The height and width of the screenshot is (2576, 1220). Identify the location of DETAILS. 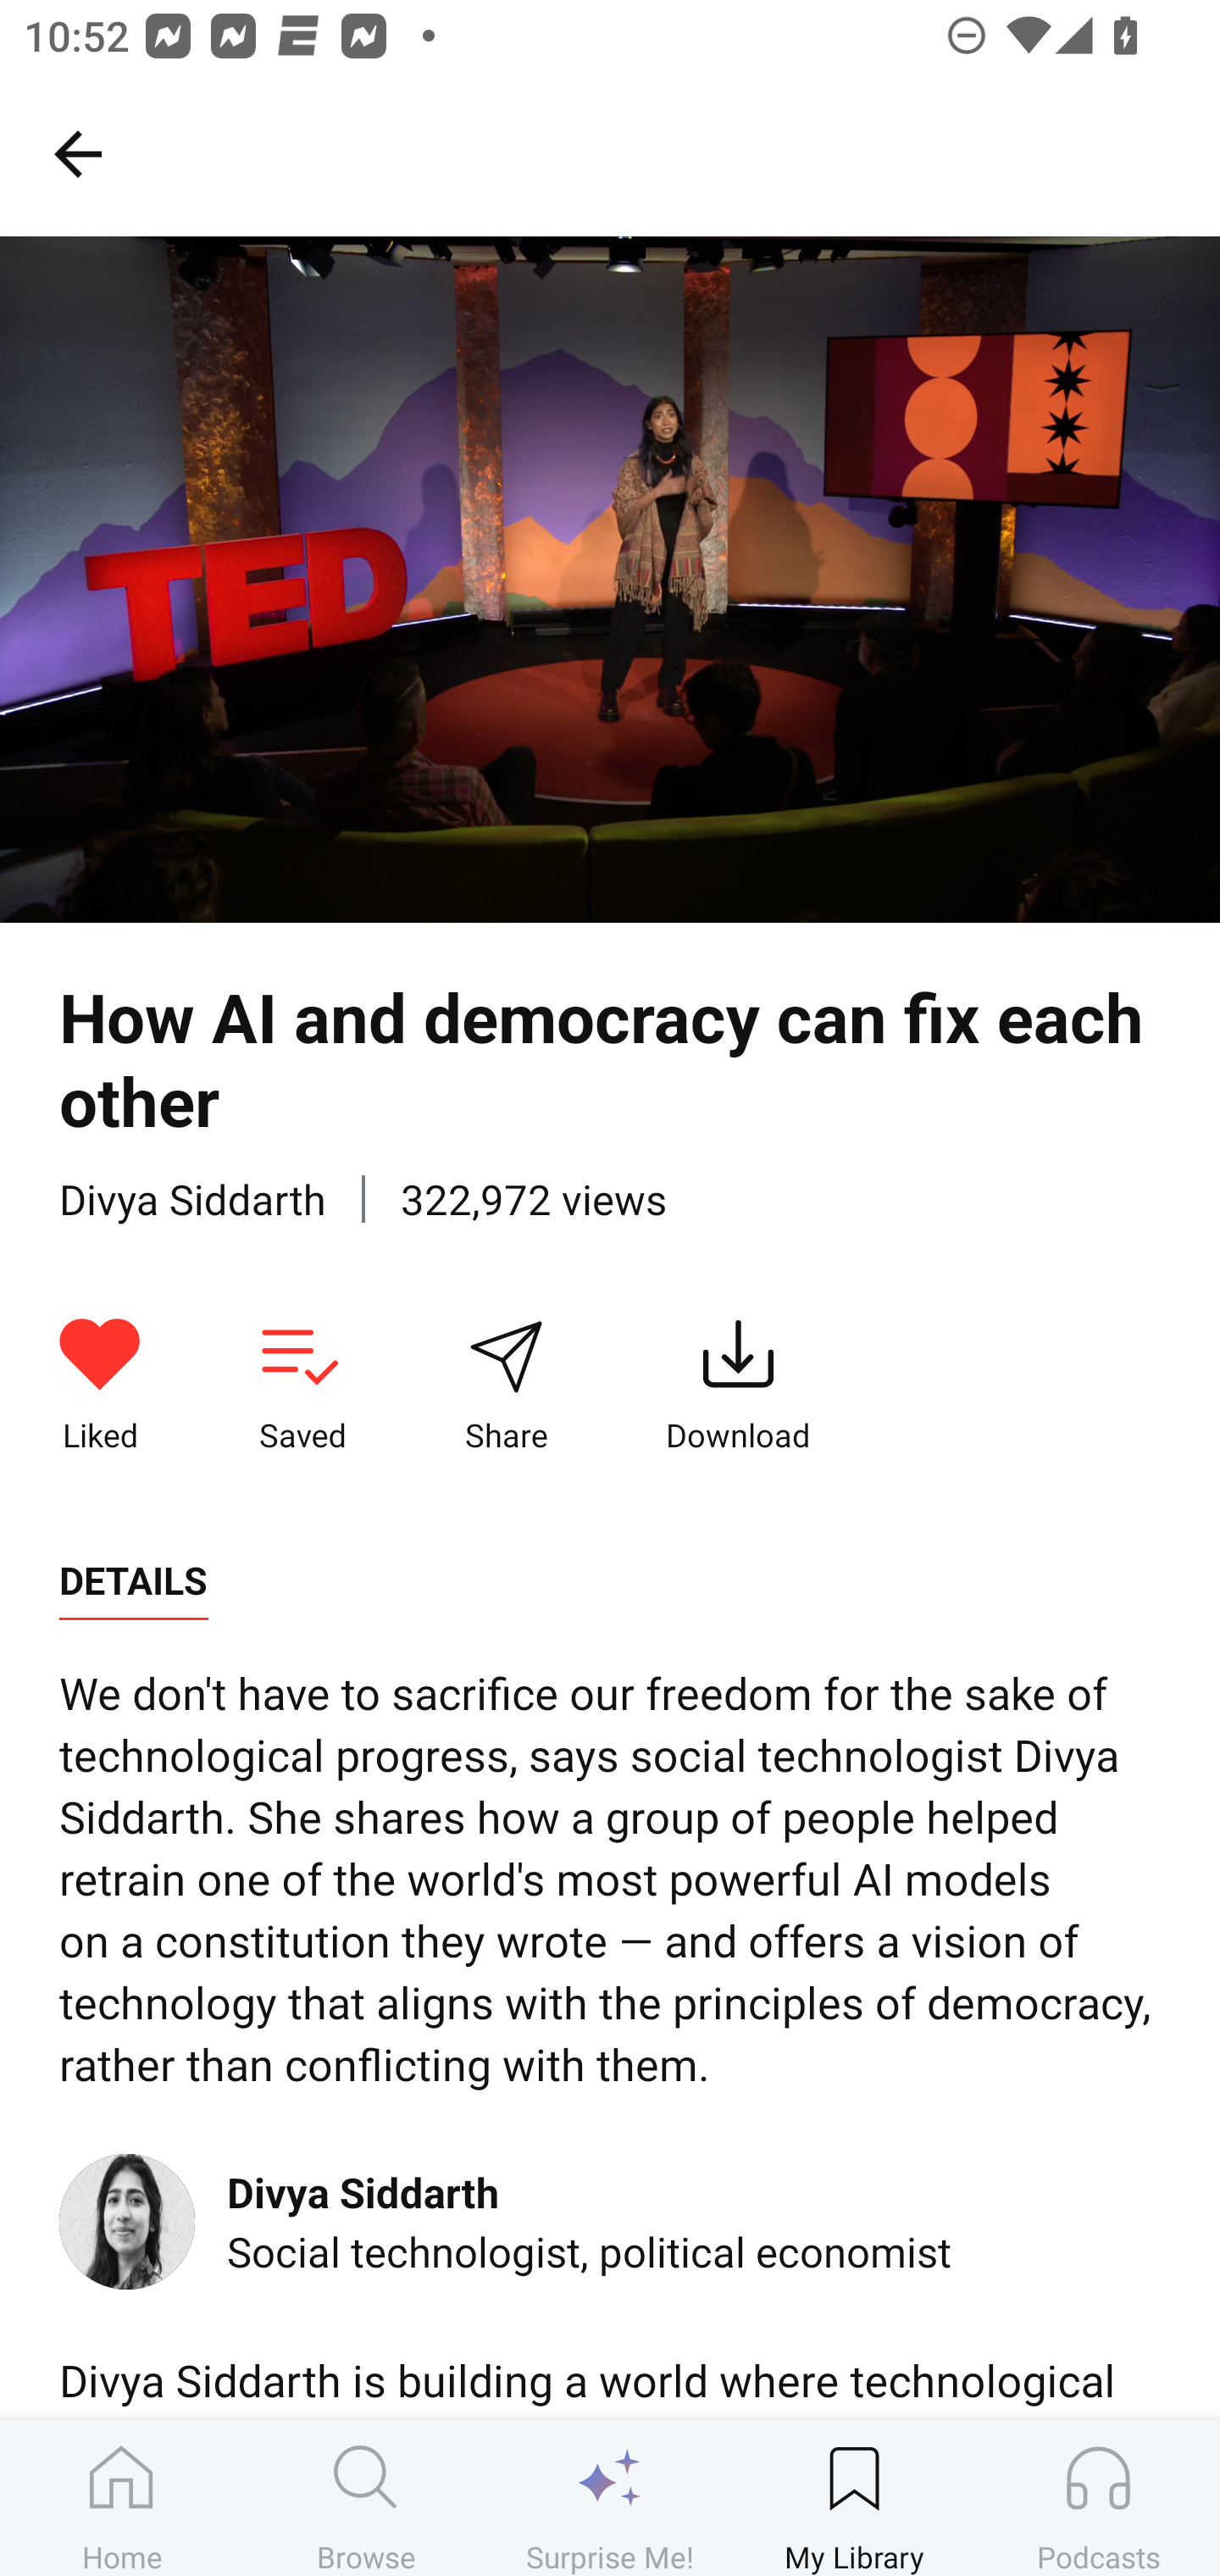
(133, 1581).